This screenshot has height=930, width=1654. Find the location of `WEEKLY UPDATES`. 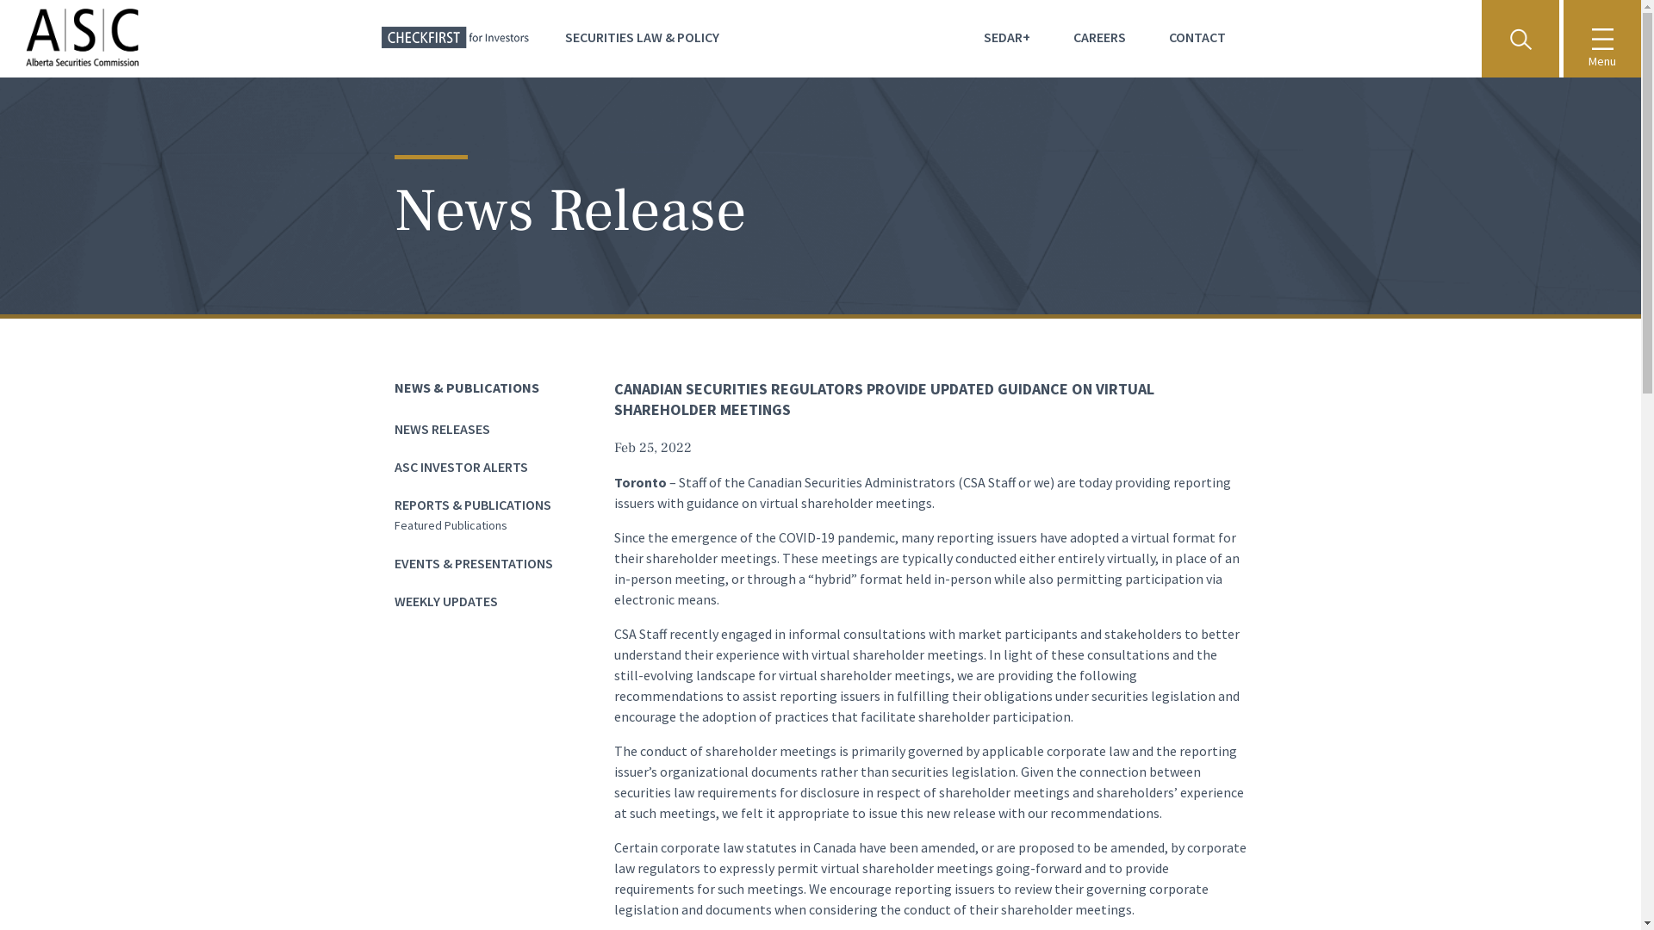

WEEKLY UPDATES is located at coordinates (446, 601).